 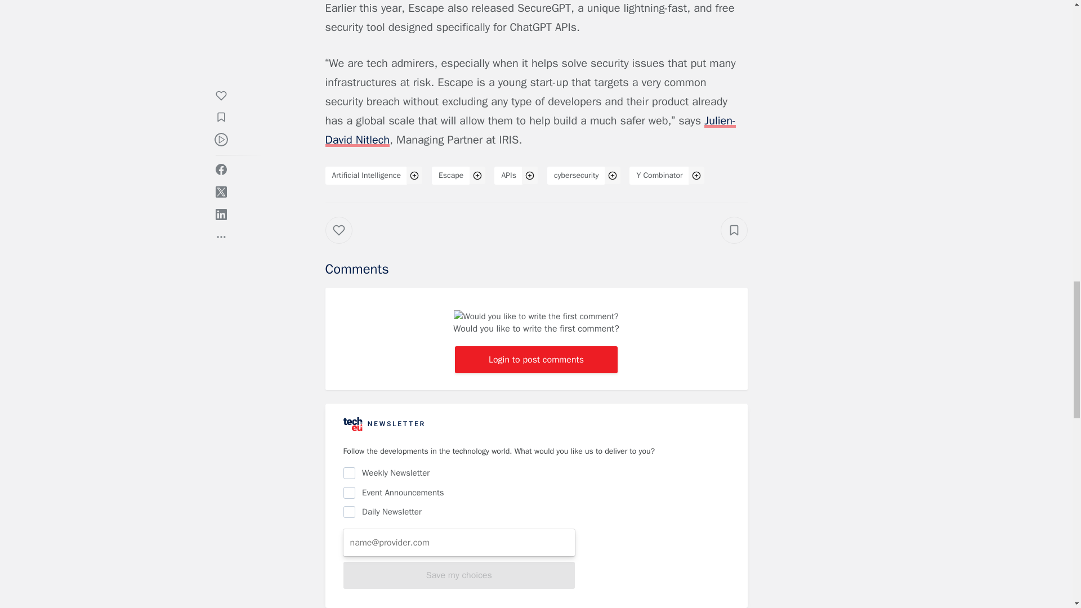 What do you see at coordinates (659, 176) in the screenshot?
I see `Y Combinator` at bounding box center [659, 176].